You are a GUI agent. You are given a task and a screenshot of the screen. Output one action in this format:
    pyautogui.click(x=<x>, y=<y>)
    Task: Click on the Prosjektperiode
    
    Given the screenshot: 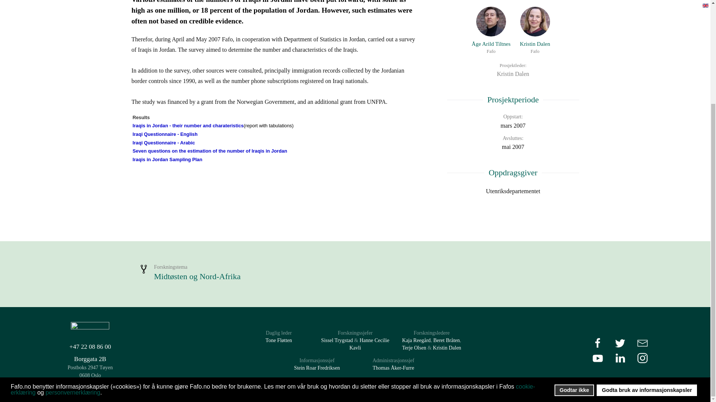 What is the action you would take?
    pyautogui.click(x=647, y=255)
    